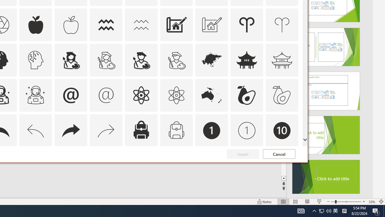 The width and height of the screenshot is (385, 217). I want to click on AutomationID: Icons_Badge1, so click(212, 130).